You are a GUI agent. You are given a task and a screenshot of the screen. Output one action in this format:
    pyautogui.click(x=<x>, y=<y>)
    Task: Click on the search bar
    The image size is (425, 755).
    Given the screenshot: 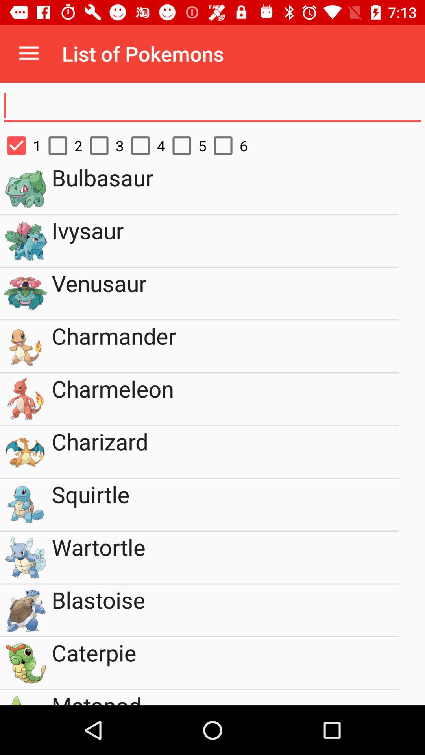 What is the action you would take?
    pyautogui.click(x=213, y=106)
    